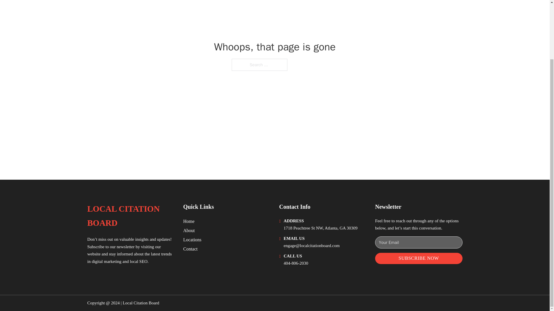 The image size is (554, 311). I want to click on 404-806-2030, so click(296, 263).